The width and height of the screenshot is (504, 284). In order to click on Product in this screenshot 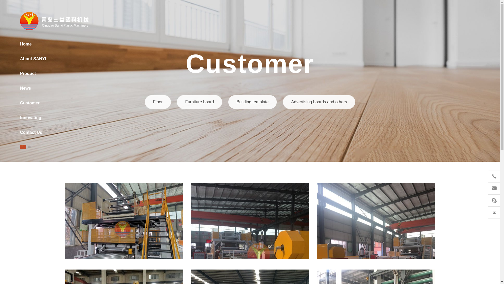, I will do `click(35, 74)`.